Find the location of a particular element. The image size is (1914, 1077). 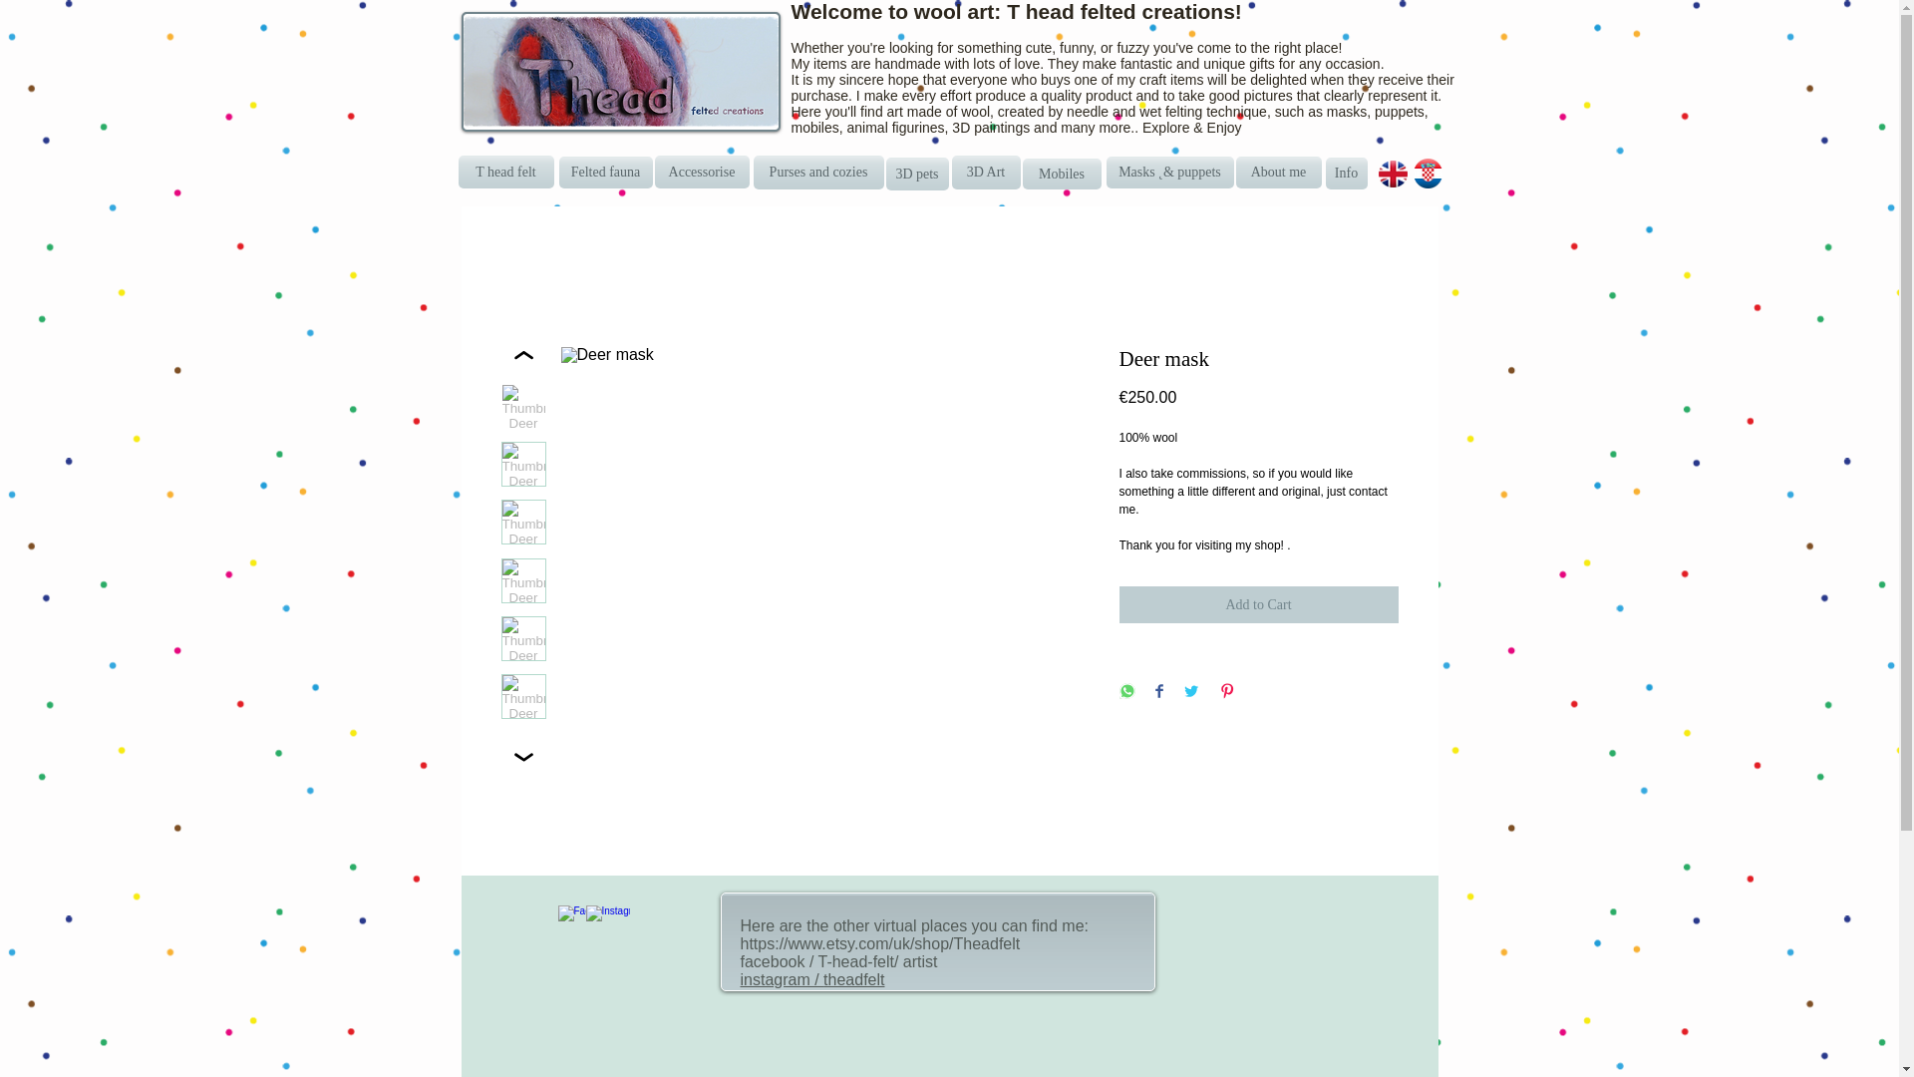

Accessorise is located at coordinates (701, 172).